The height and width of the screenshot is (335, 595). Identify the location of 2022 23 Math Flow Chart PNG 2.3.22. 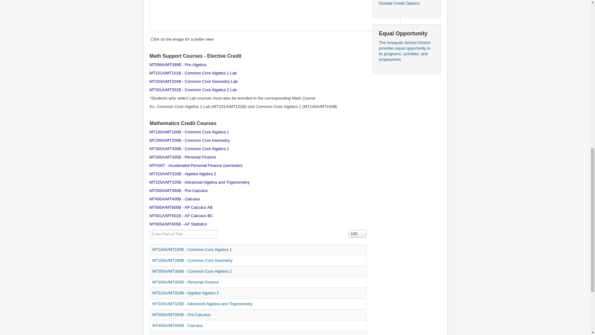
(275, 16).